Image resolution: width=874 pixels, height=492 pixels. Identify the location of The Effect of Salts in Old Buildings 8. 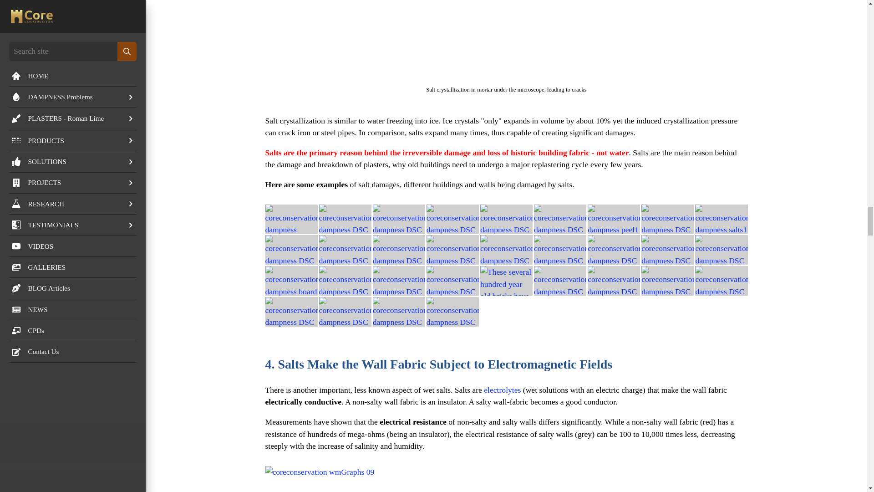
(452, 220).